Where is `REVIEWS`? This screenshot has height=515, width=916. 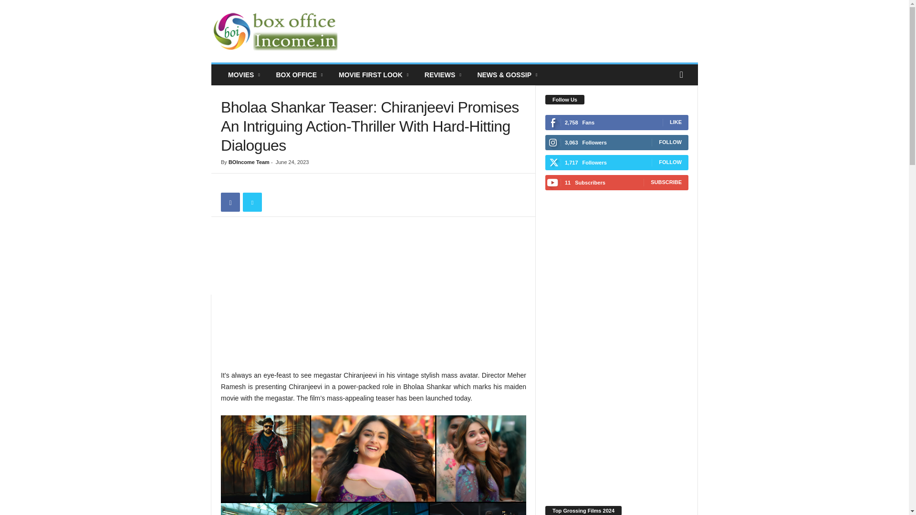 REVIEWS is located at coordinates (444, 75).